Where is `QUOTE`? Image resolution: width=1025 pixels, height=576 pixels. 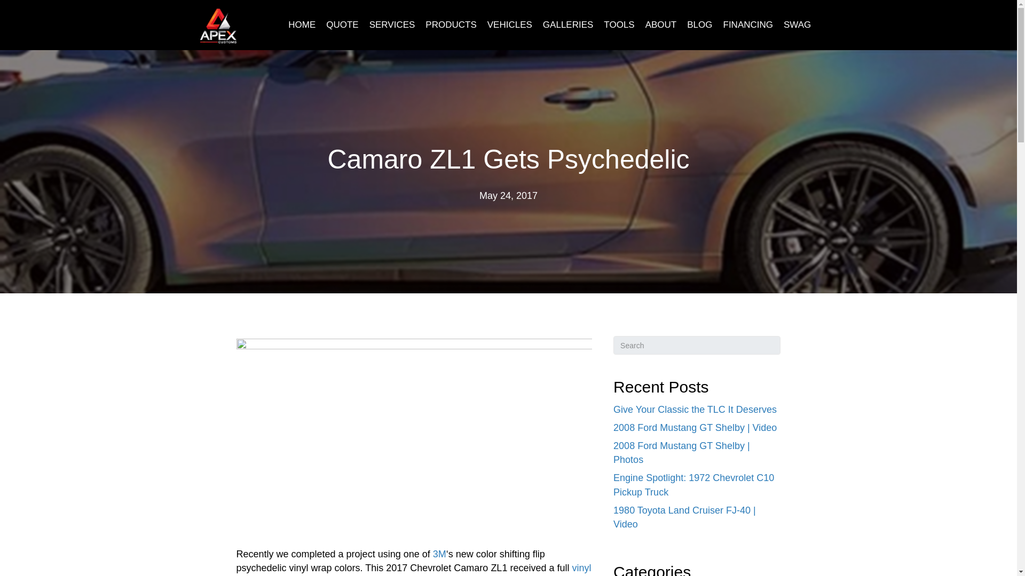 QUOTE is located at coordinates (342, 25).